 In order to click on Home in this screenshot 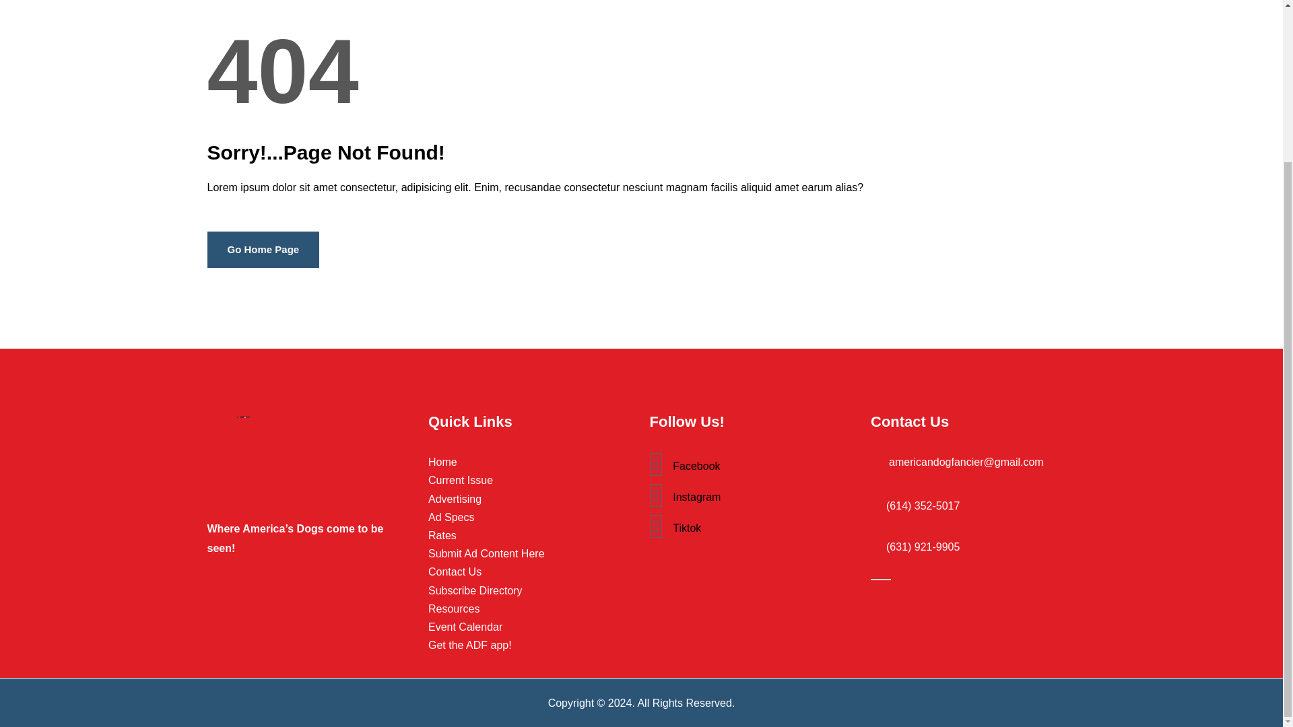, I will do `click(531, 462)`.